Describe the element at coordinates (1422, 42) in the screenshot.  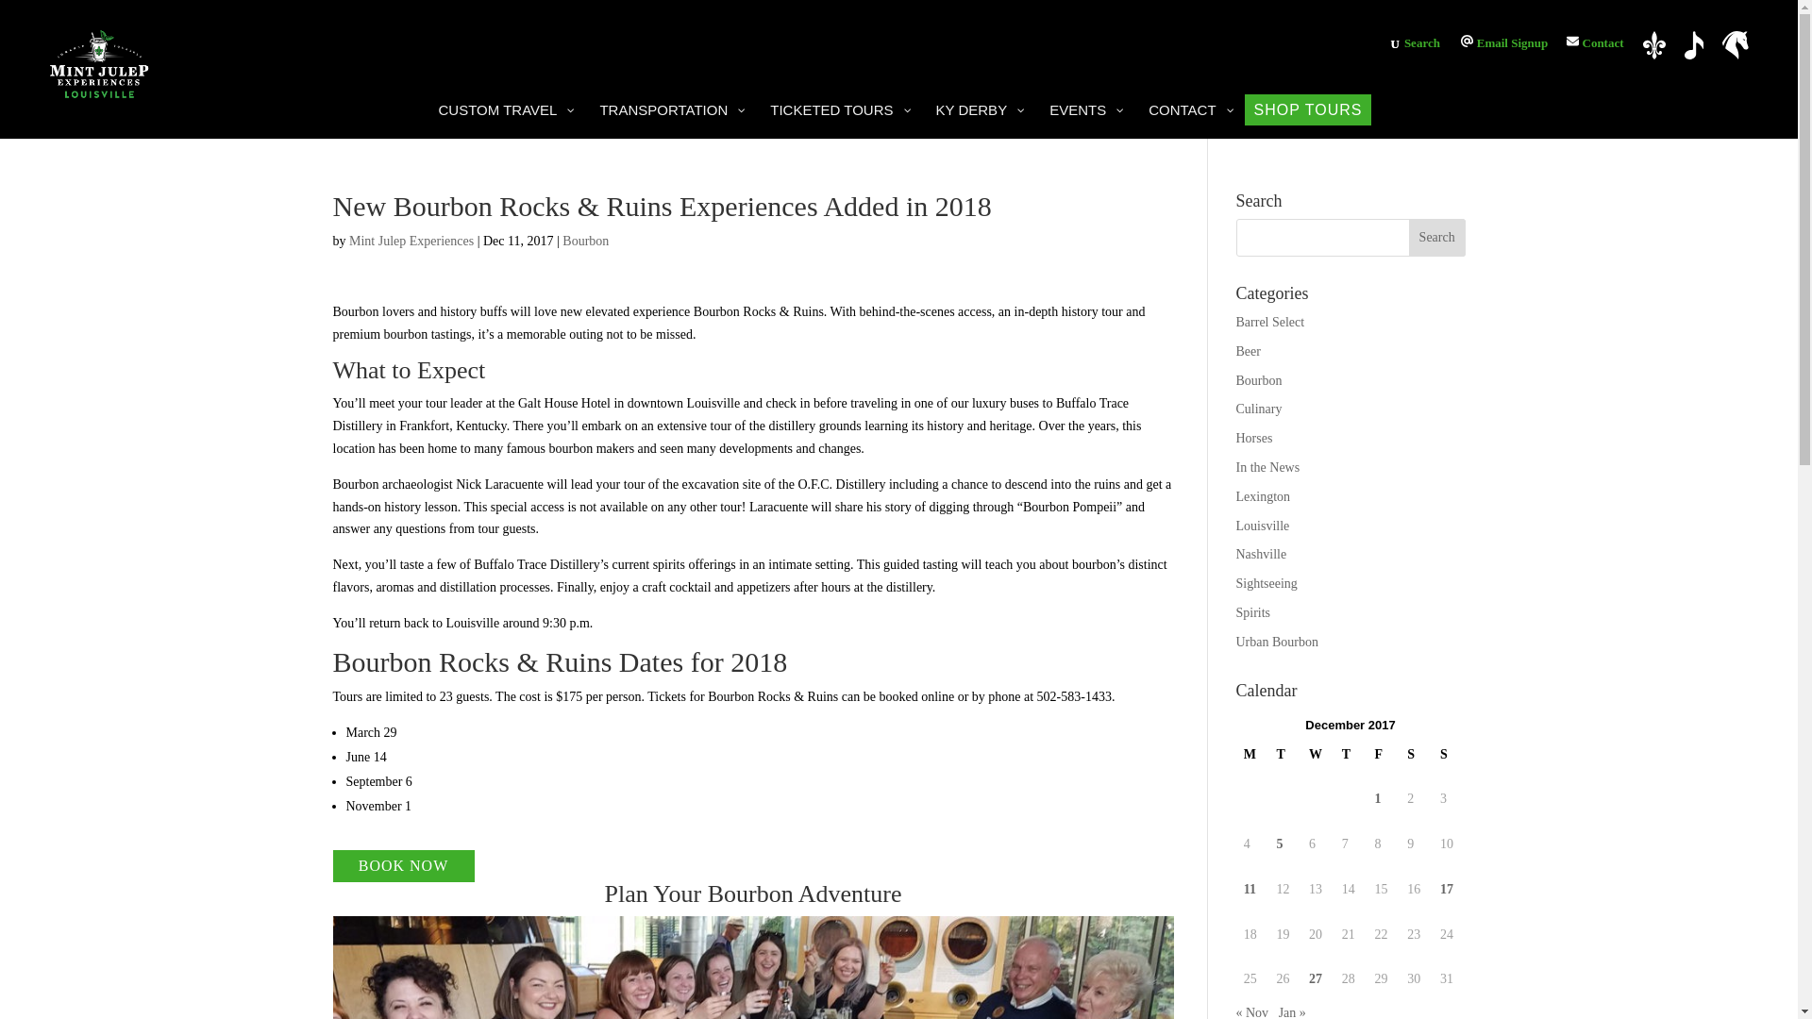
I see `Search` at that location.